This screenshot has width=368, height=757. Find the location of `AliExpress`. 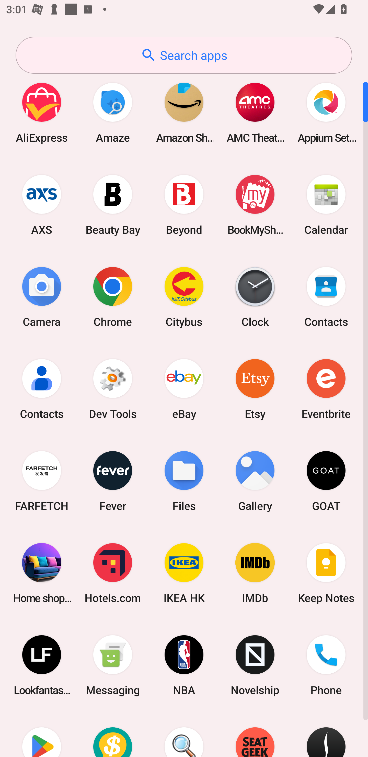

AliExpress is located at coordinates (42, 113).